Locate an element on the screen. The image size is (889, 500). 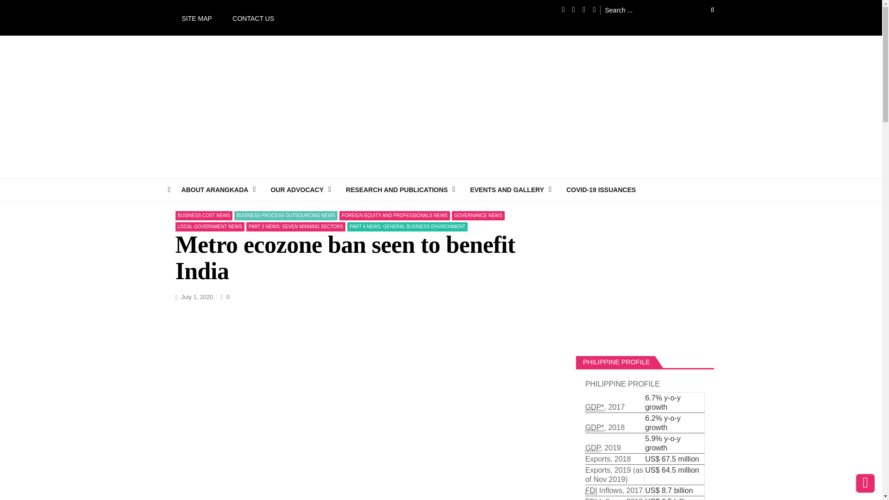
Gross Domestic Product is located at coordinates (595, 428).